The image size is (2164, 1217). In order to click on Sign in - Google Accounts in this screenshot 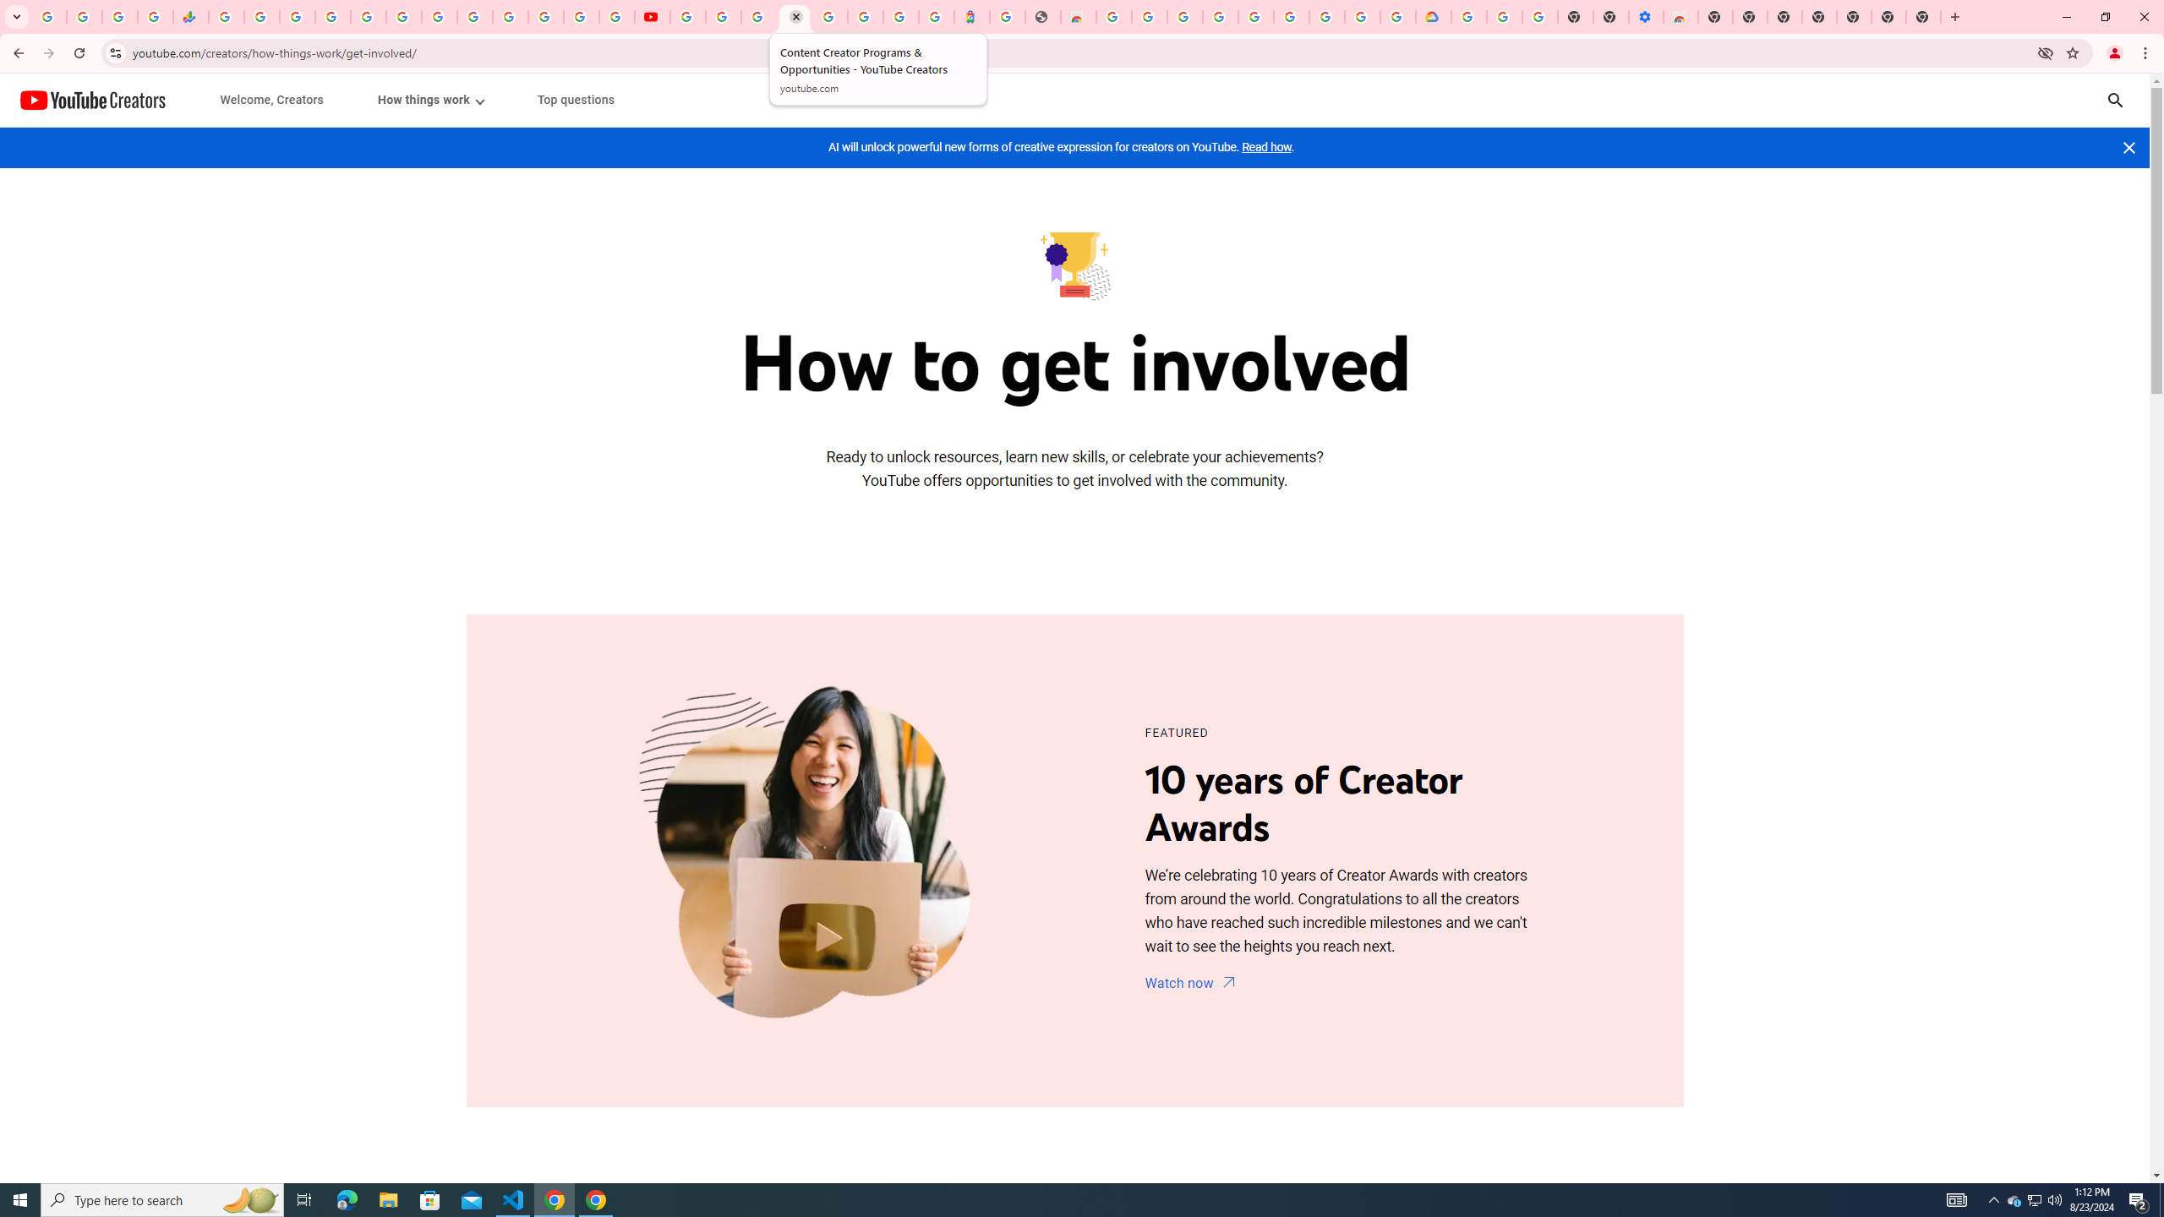, I will do `click(866, 17)`.